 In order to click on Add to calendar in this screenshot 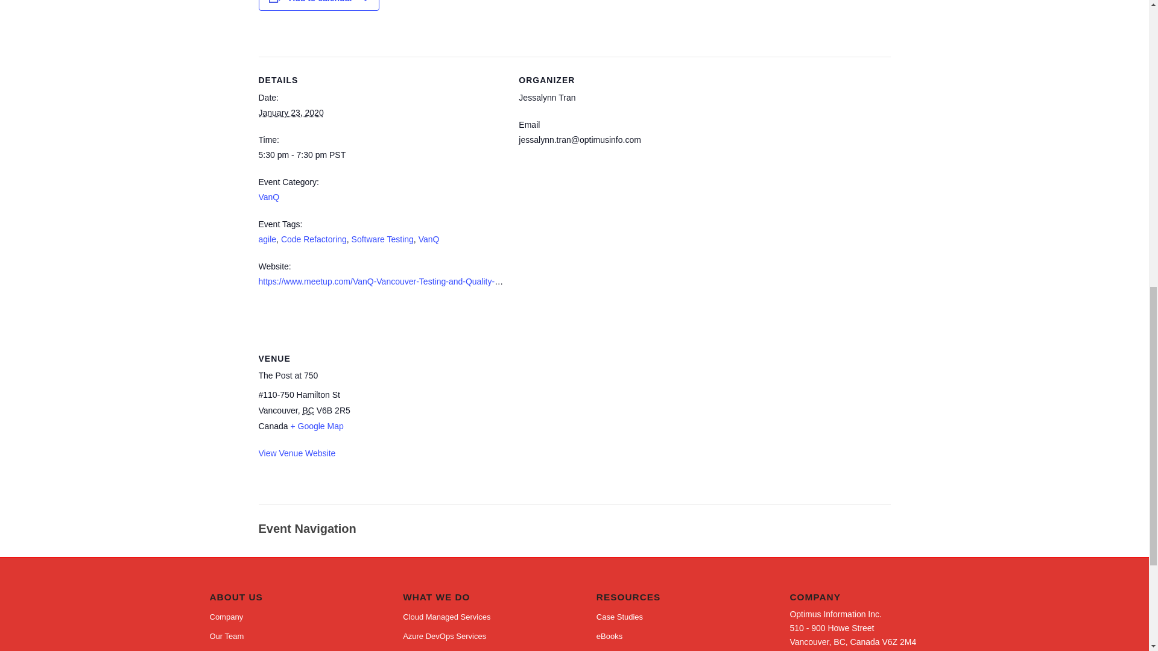, I will do `click(321, 1)`.